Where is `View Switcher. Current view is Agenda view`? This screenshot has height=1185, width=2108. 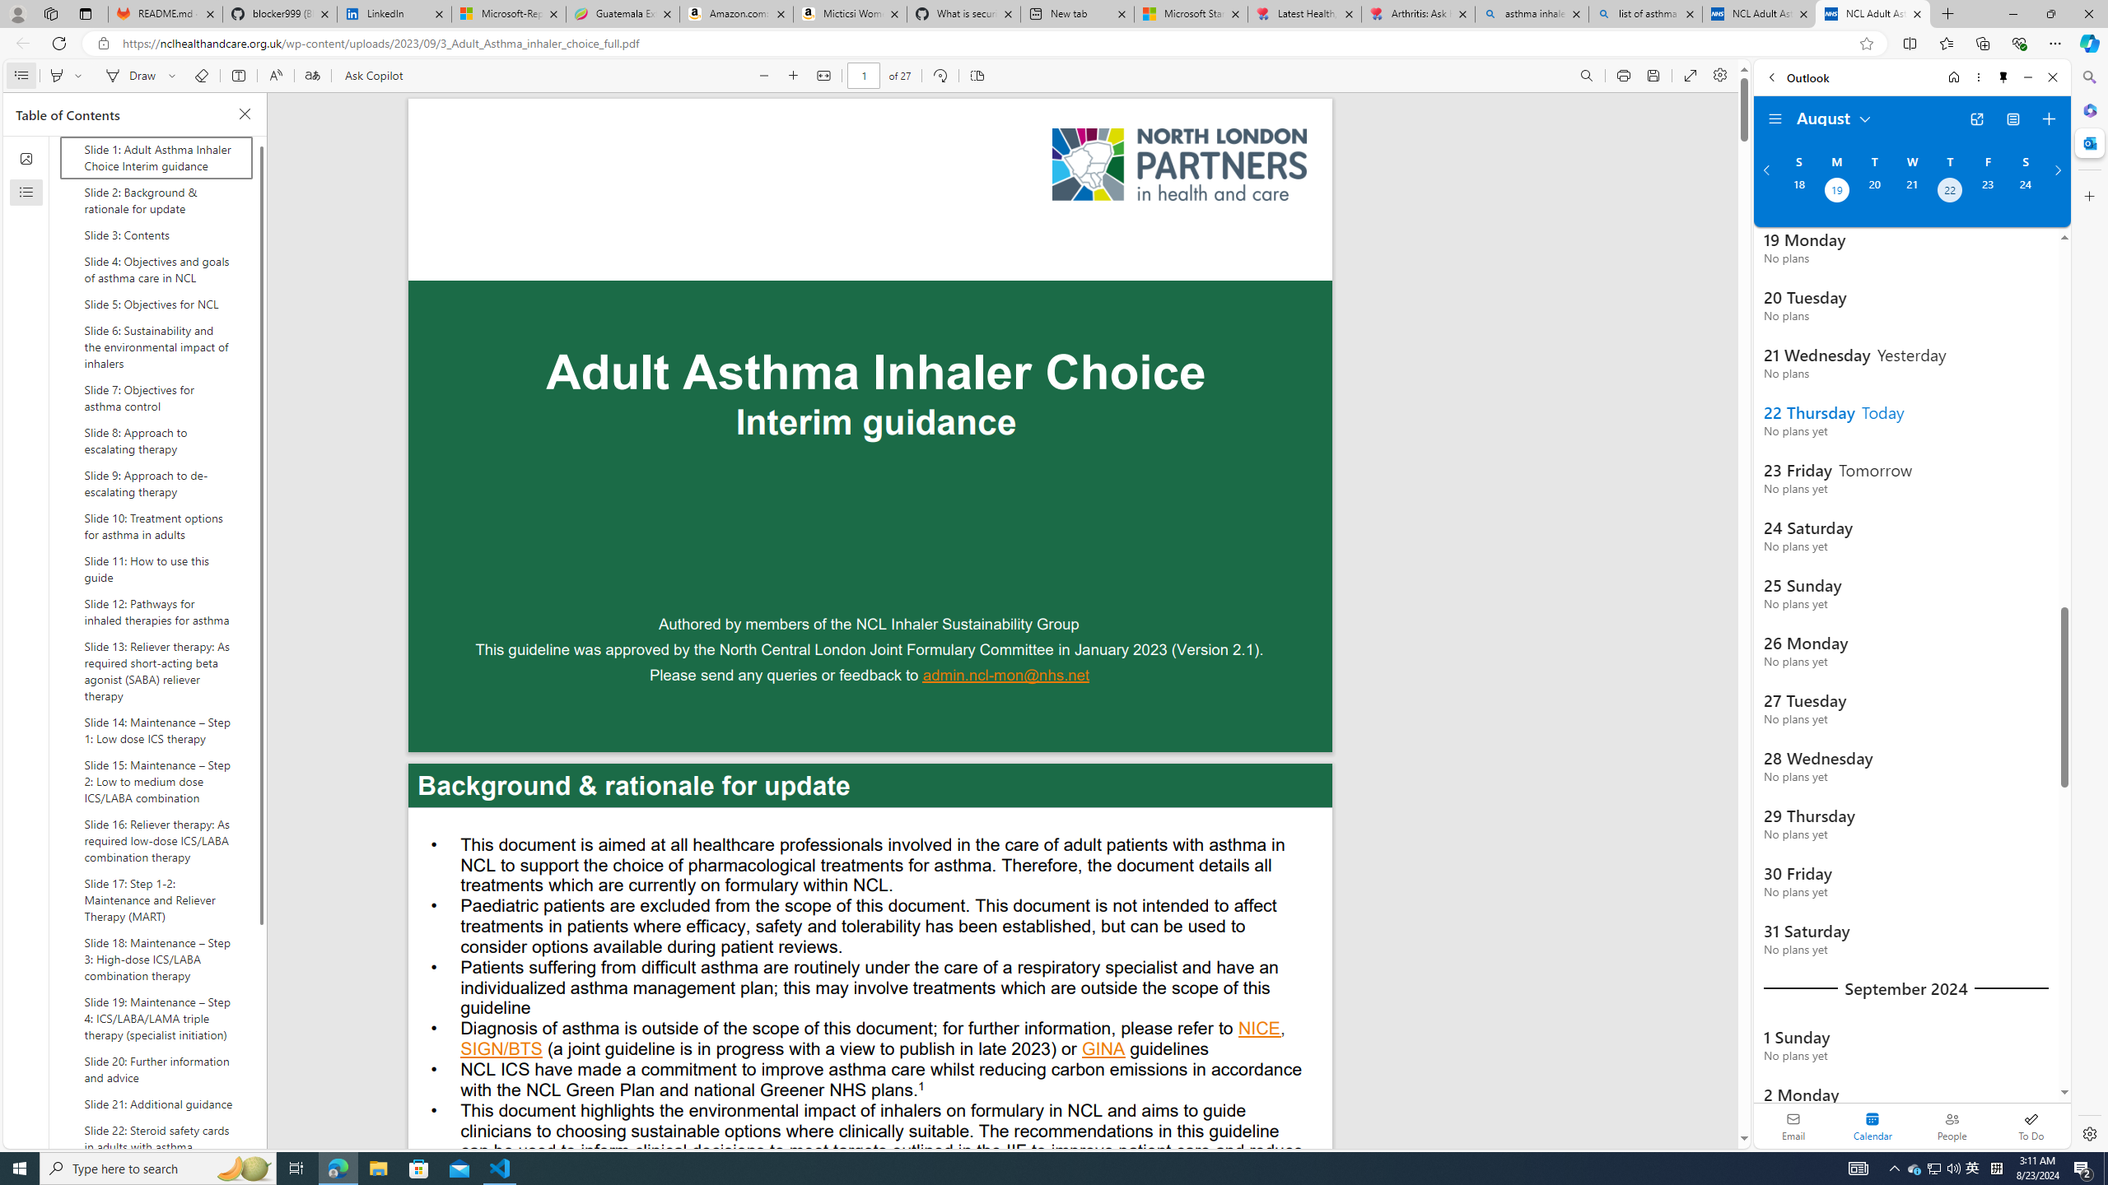 View Switcher. Current view is Agenda view is located at coordinates (2012, 119).